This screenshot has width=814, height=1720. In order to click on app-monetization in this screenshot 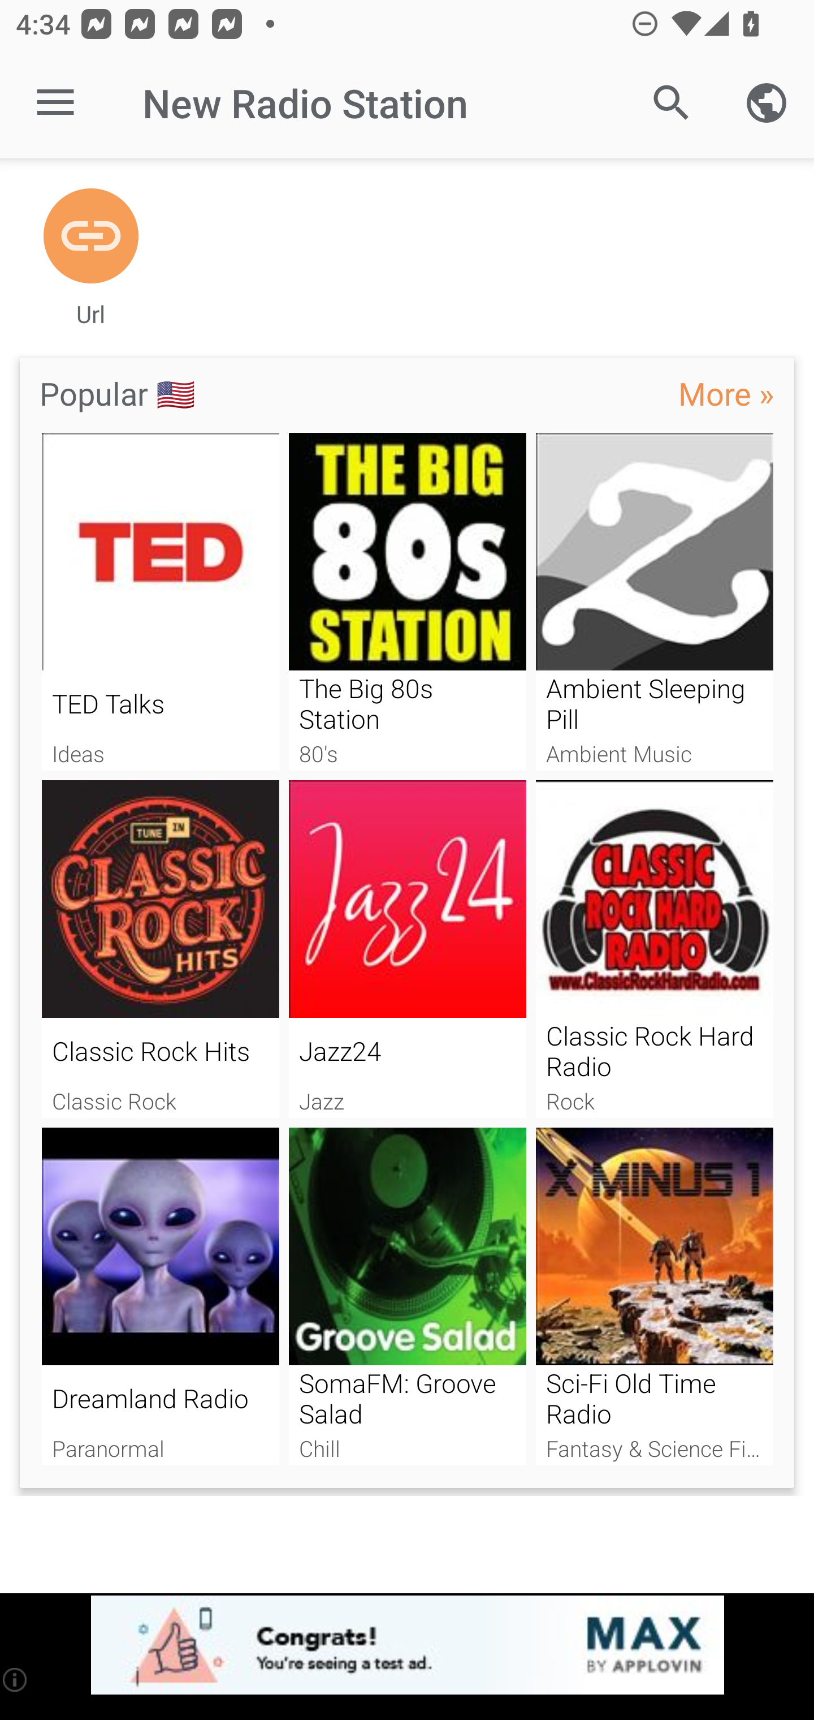, I will do `click(407, 1646)`.